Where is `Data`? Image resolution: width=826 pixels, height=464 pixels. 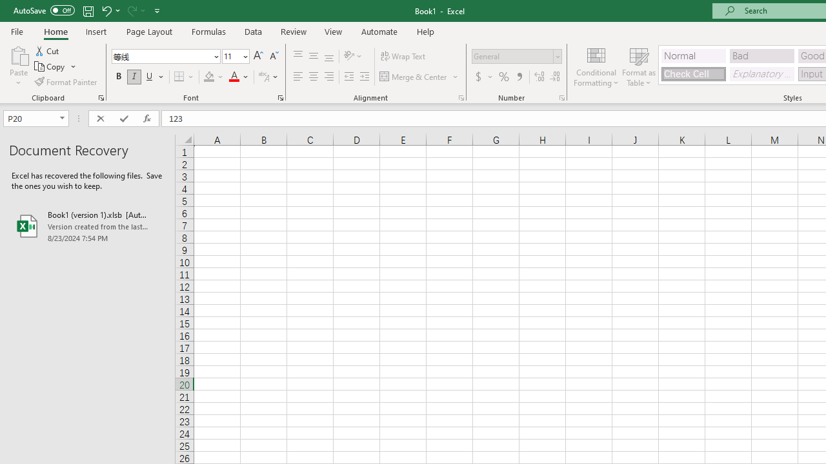 Data is located at coordinates (253, 31).